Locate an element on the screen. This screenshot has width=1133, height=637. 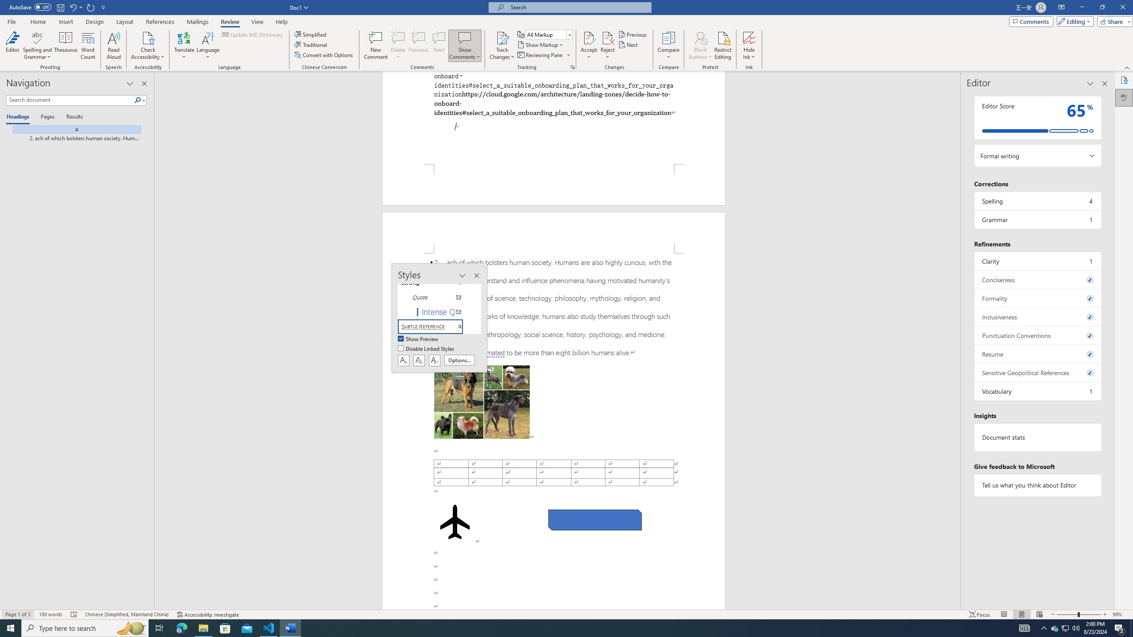
Spelling, 4 issues. Press space or enter to review items. is located at coordinates (1037, 201).